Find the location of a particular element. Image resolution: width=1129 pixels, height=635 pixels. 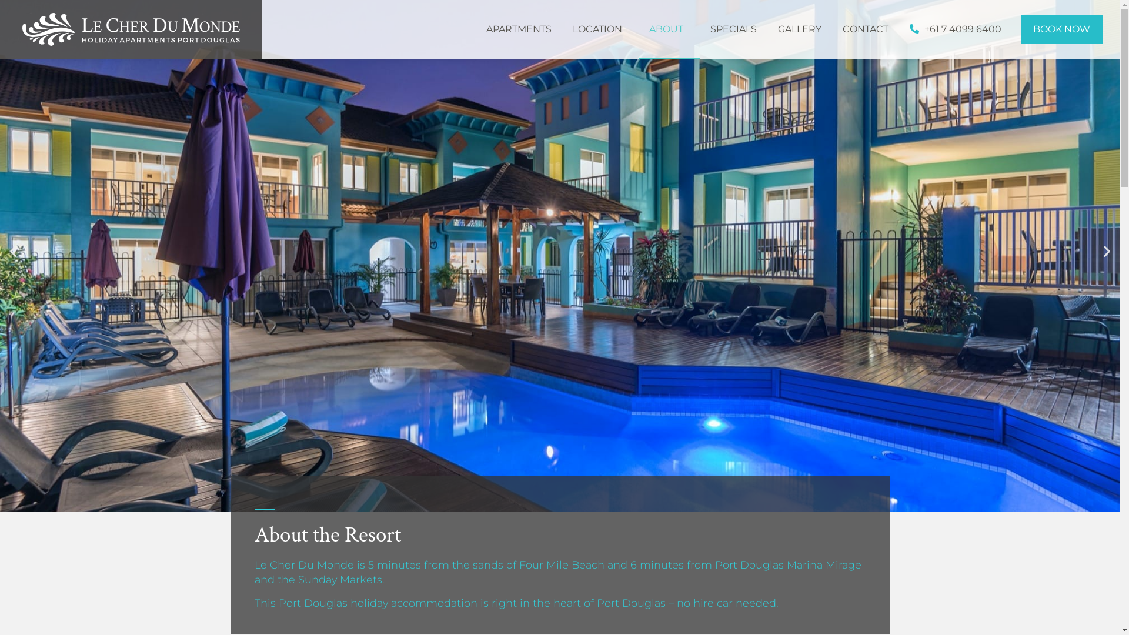

+61 7 4099 6400 is located at coordinates (956, 29).